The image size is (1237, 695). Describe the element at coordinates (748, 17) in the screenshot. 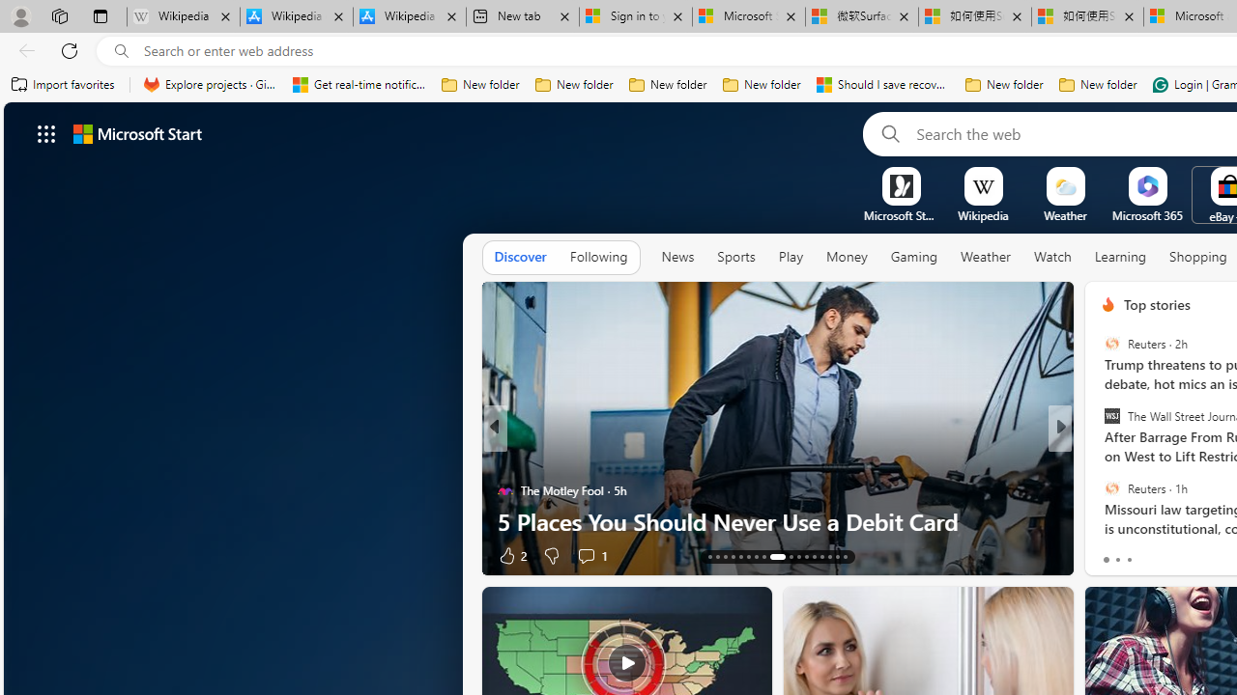

I see `Microsoft Services Agreement` at that location.